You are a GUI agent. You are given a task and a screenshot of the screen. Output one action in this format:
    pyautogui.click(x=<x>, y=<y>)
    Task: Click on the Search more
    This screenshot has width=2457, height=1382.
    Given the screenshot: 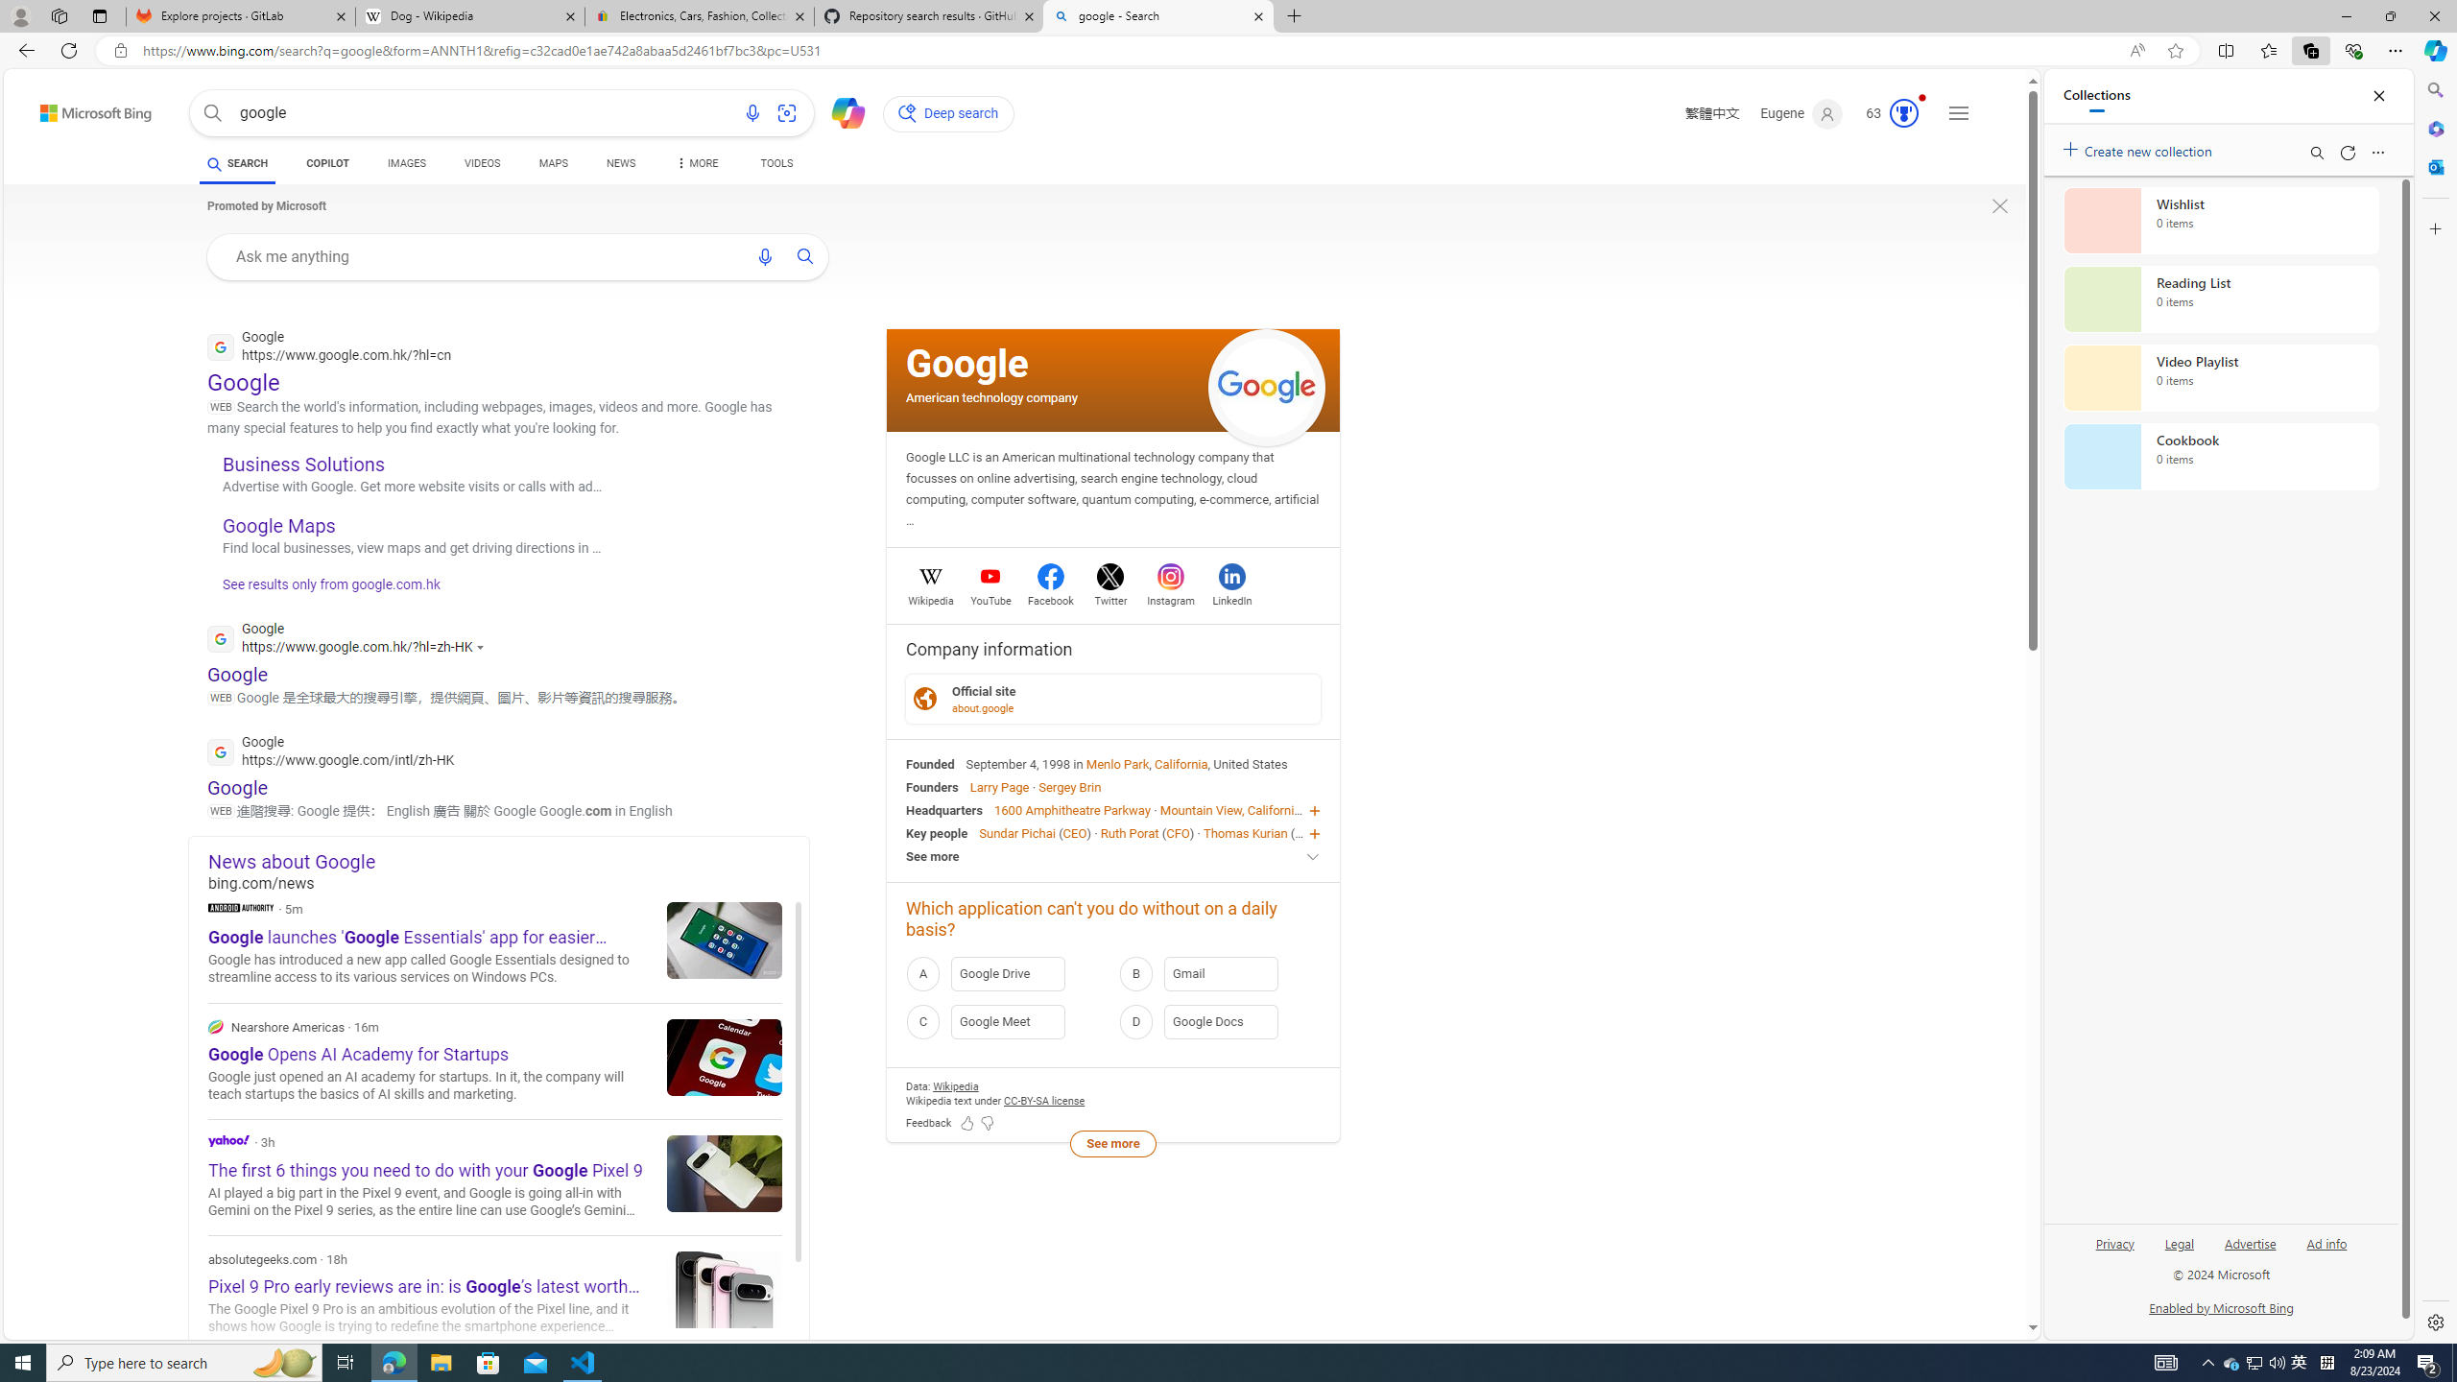 What is the action you would take?
    pyautogui.click(x=1990, y=1271)
    